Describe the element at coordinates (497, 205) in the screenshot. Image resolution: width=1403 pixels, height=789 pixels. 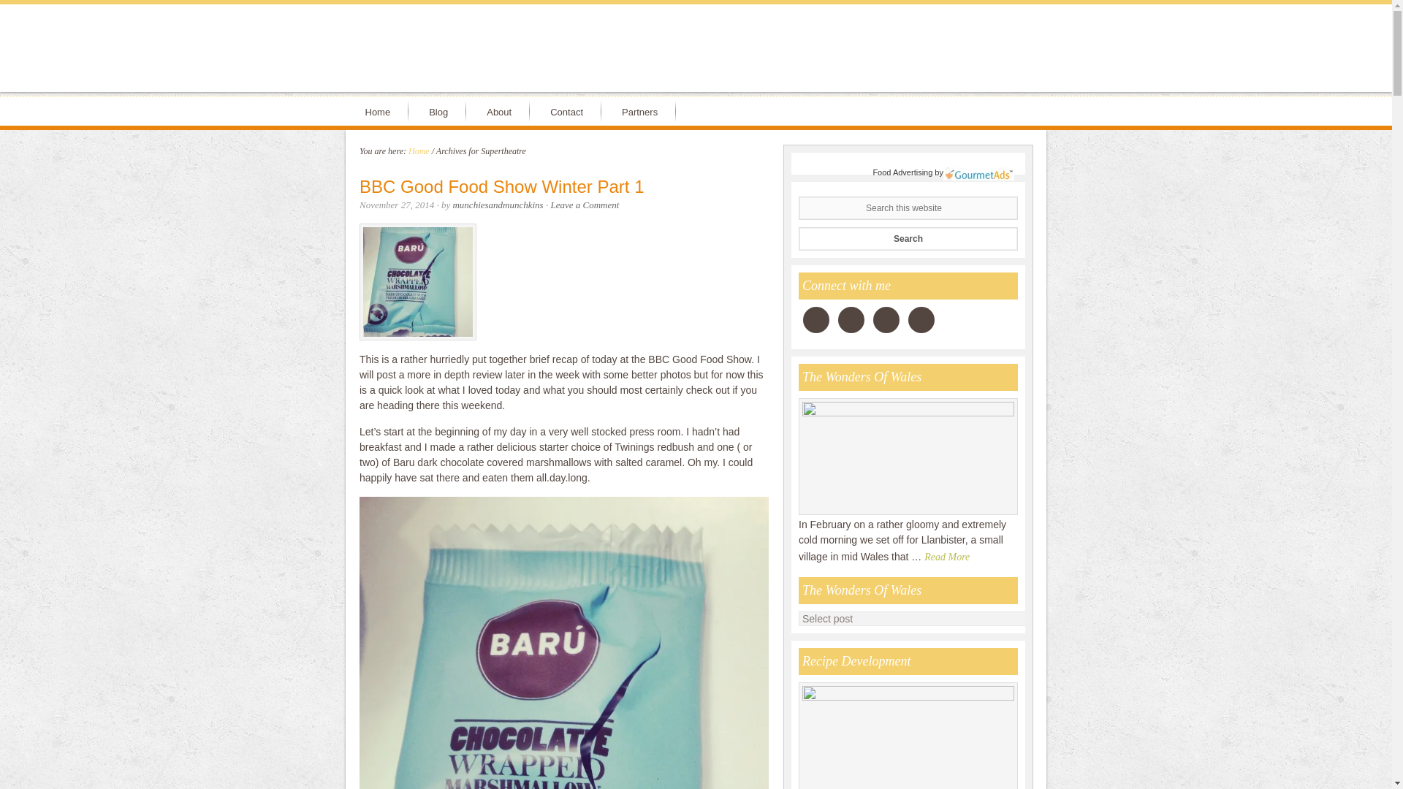
I see `munchiesandmunchkins` at that location.